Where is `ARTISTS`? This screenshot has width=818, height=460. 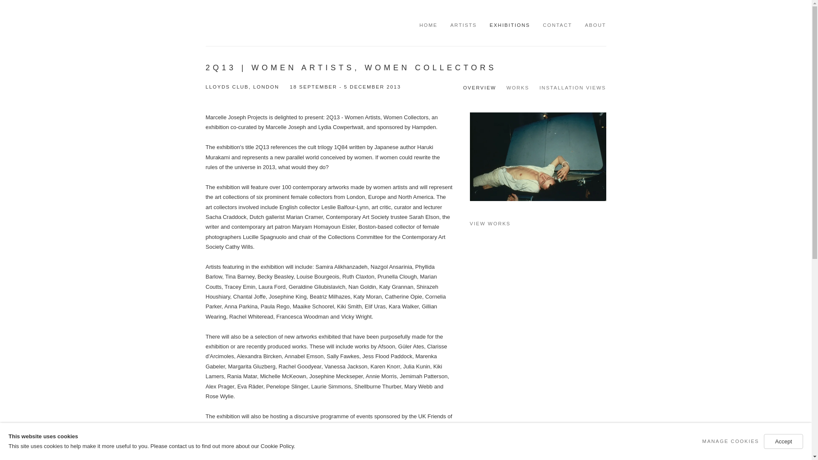 ARTISTS is located at coordinates (464, 25).